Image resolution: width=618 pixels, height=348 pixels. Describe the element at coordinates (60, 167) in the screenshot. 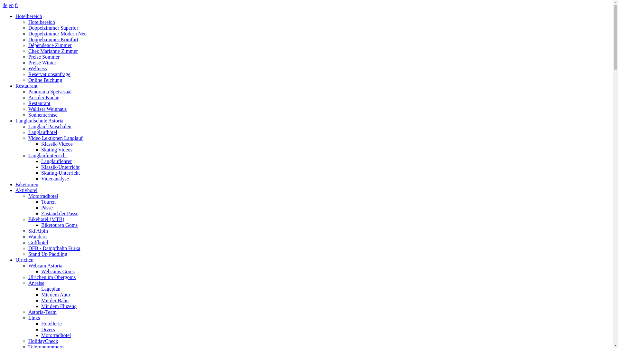

I see `Klassik-Unterricht` at that location.